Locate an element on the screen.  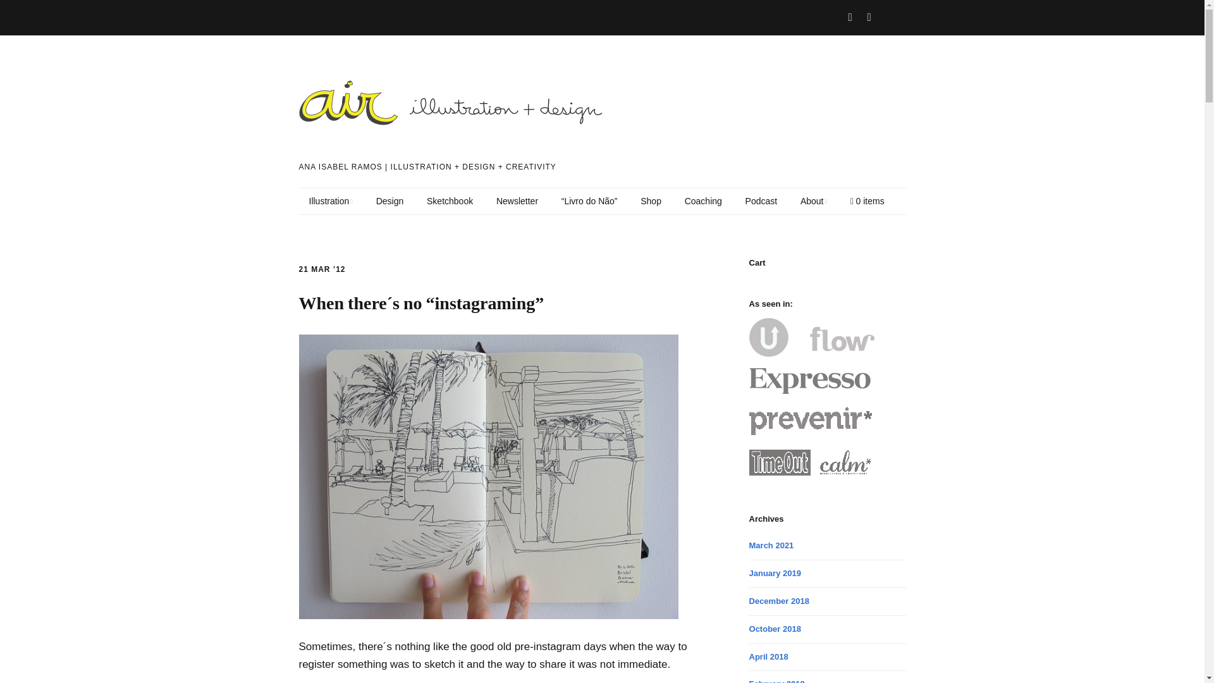
0 items is located at coordinates (868, 202).